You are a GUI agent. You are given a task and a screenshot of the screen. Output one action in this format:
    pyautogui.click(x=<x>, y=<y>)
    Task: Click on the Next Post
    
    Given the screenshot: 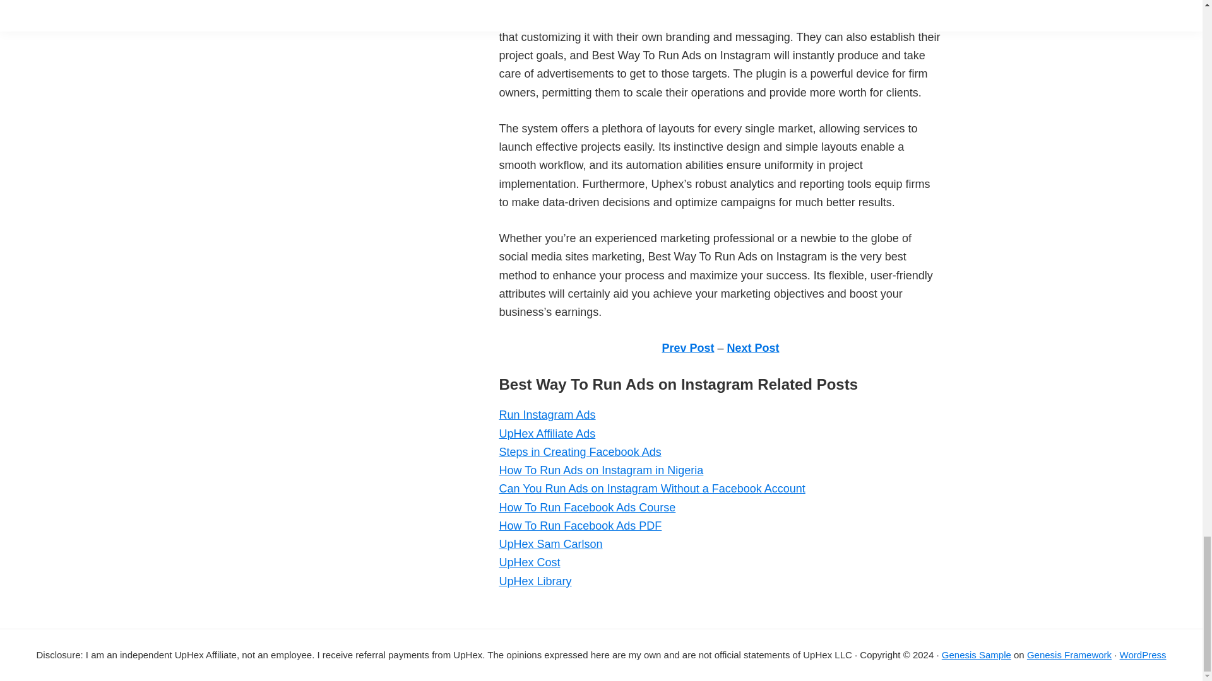 What is the action you would take?
    pyautogui.click(x=753, y=348)
    